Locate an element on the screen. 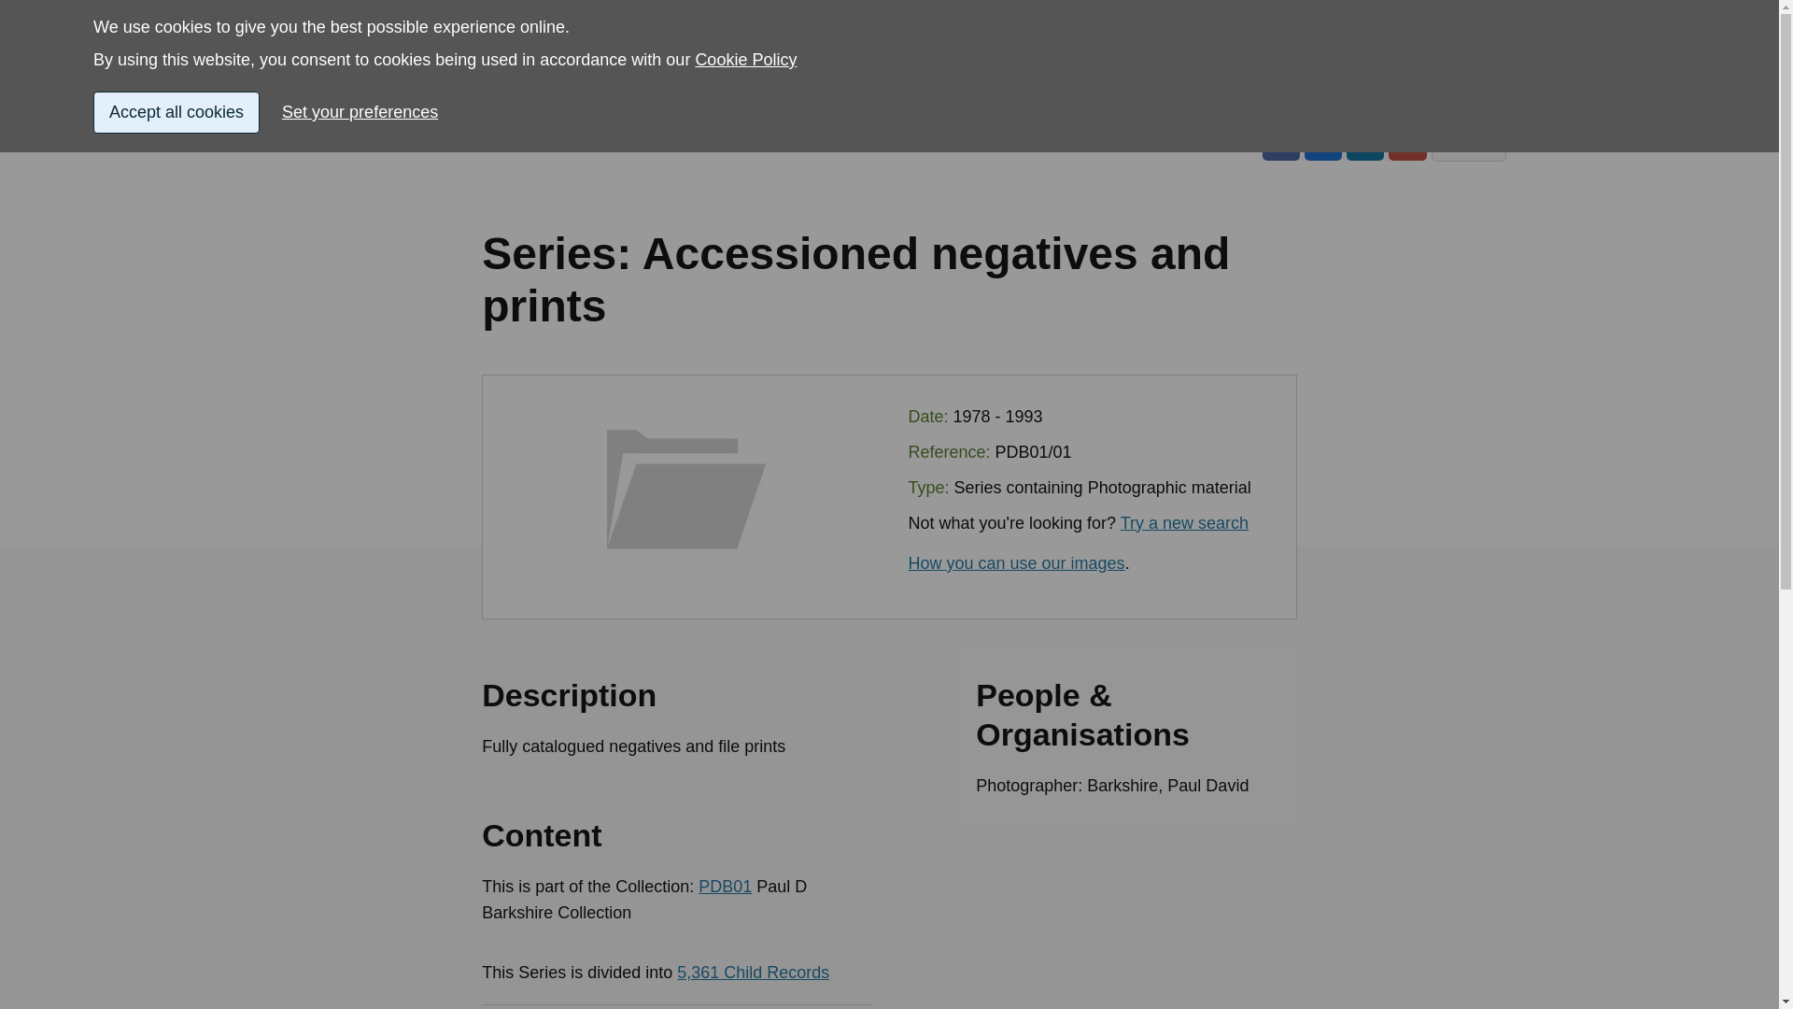 Image resolution: width=1793 pixels, height=1009 pixels. Share this page on LinkedIn is located at coordinates (1365, 141).